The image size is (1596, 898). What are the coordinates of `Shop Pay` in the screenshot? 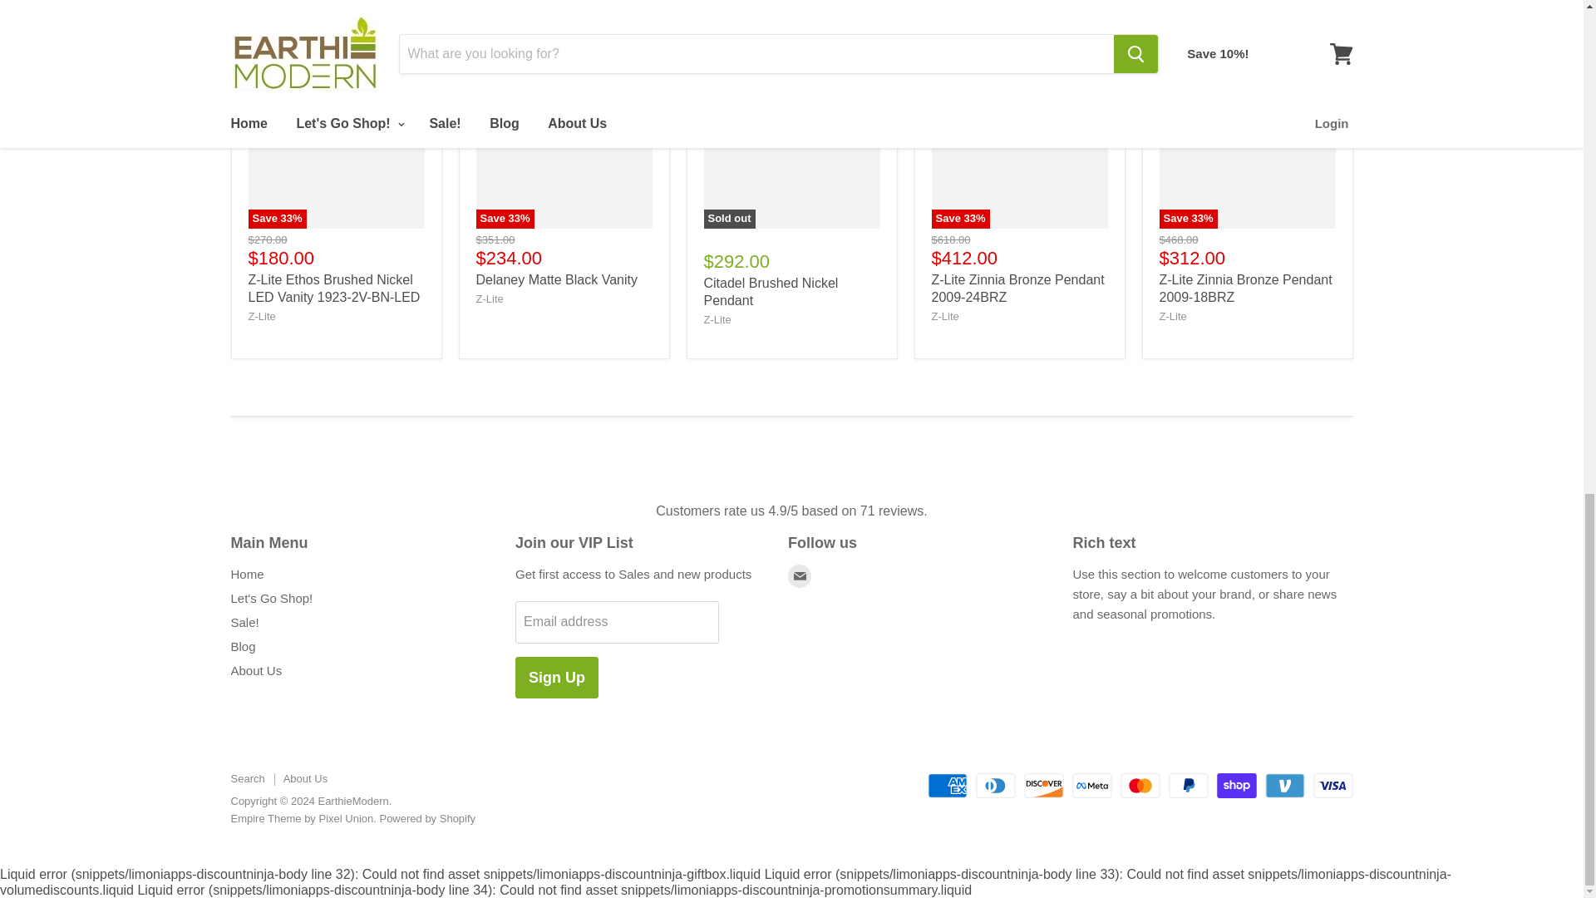 It's located at (1237, 785).